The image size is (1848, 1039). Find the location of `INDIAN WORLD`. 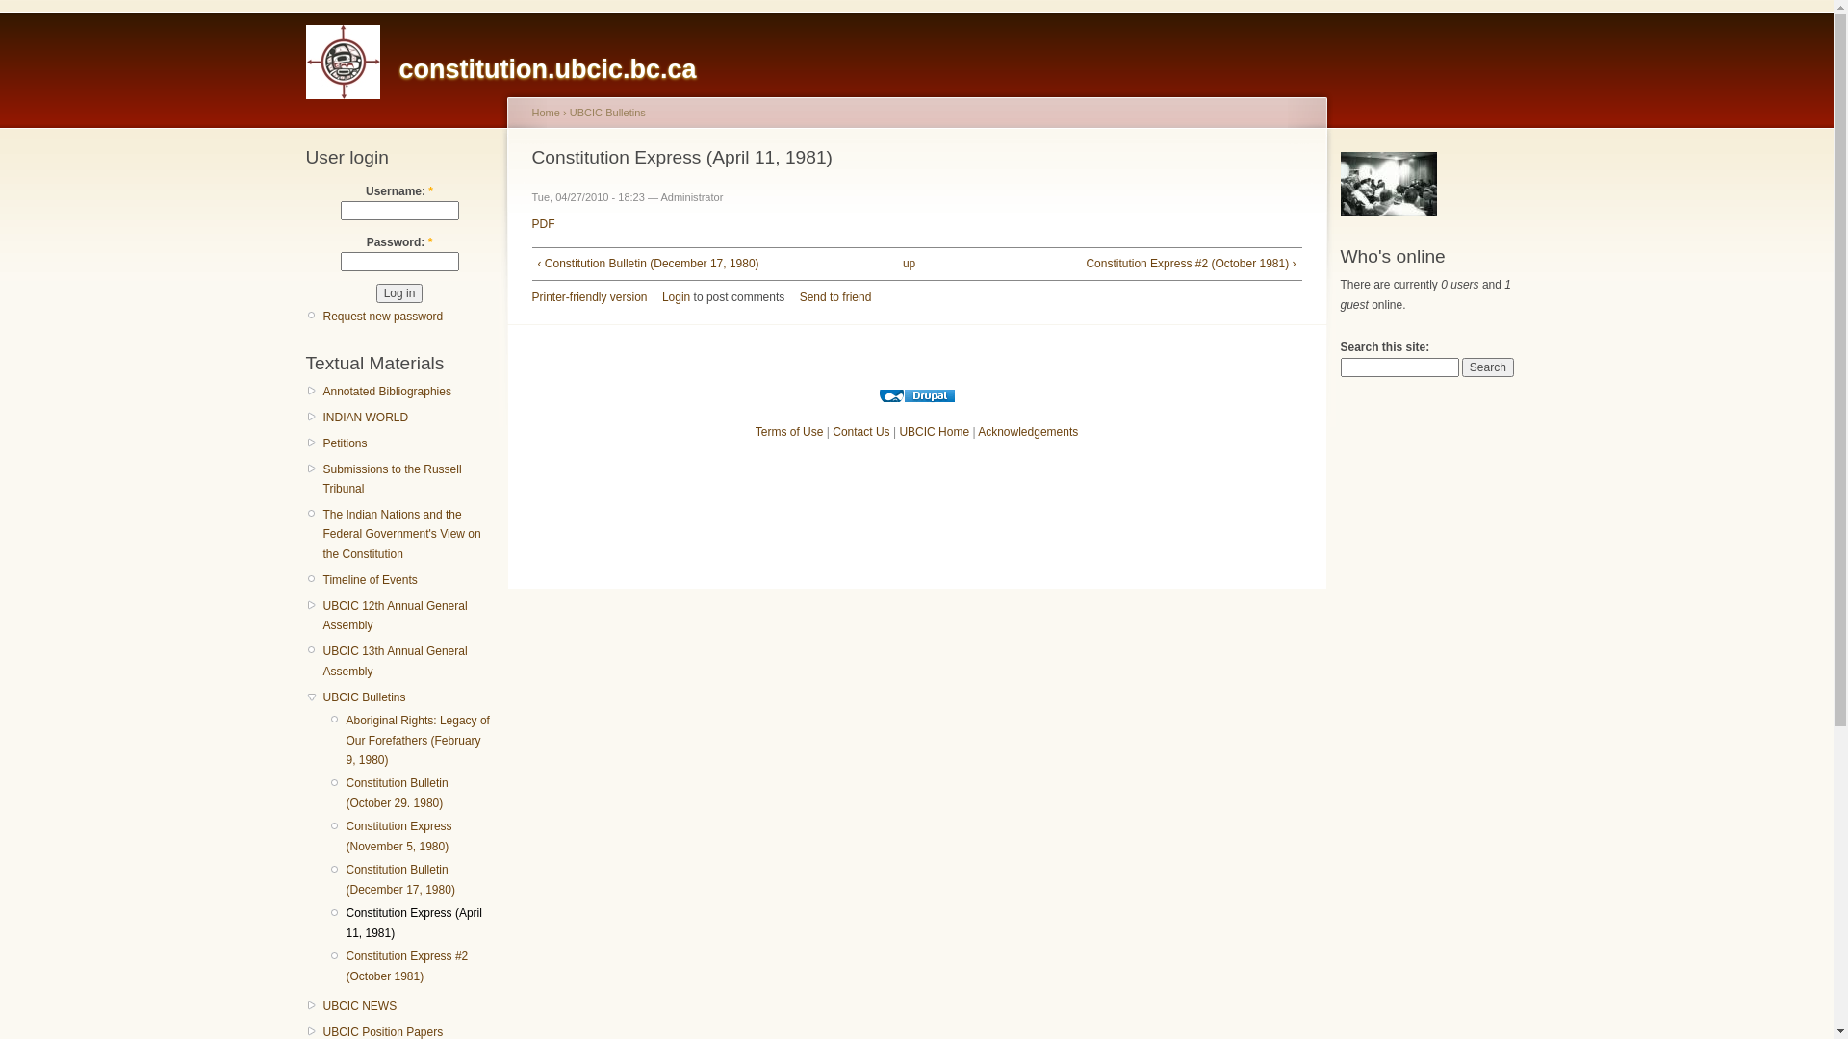

INDIAN WORLD is located at coordinates (408, 418).